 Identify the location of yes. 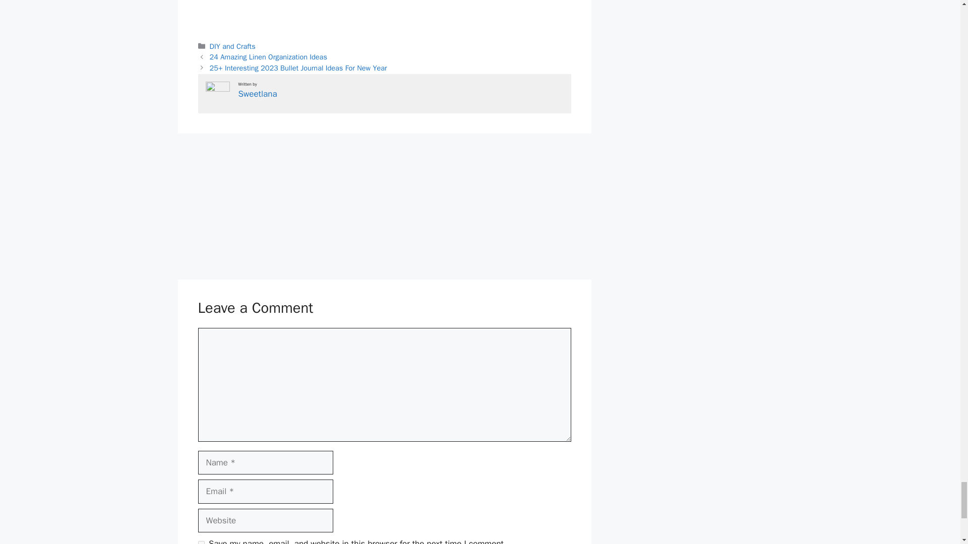
(201, 542).